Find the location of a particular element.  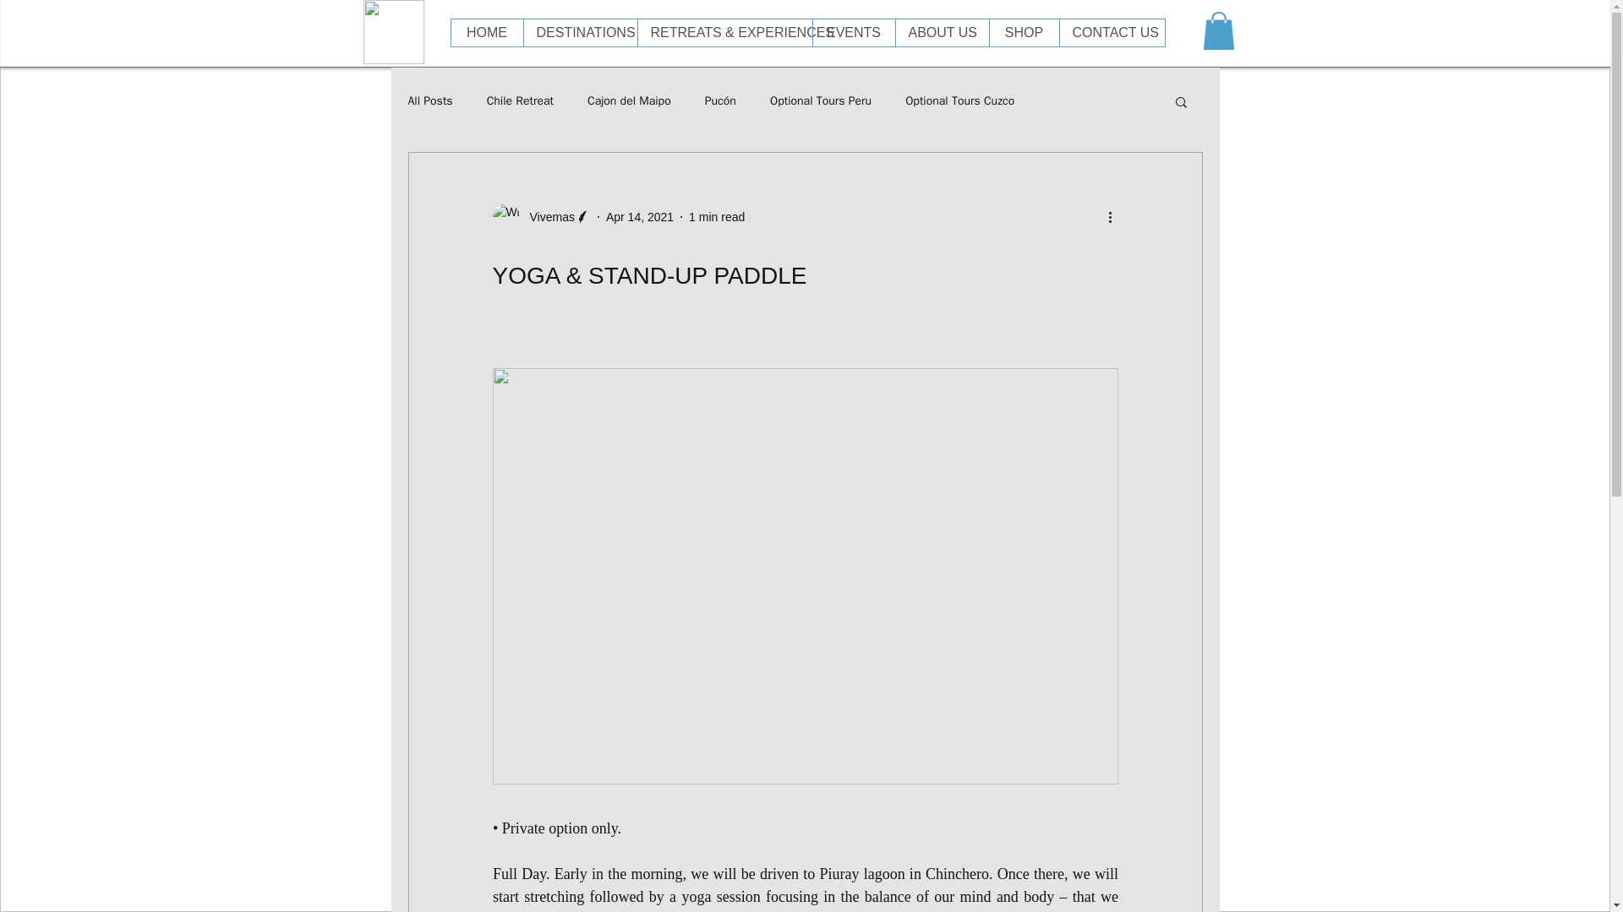

Vivemas is located at coordinates (541, 216).